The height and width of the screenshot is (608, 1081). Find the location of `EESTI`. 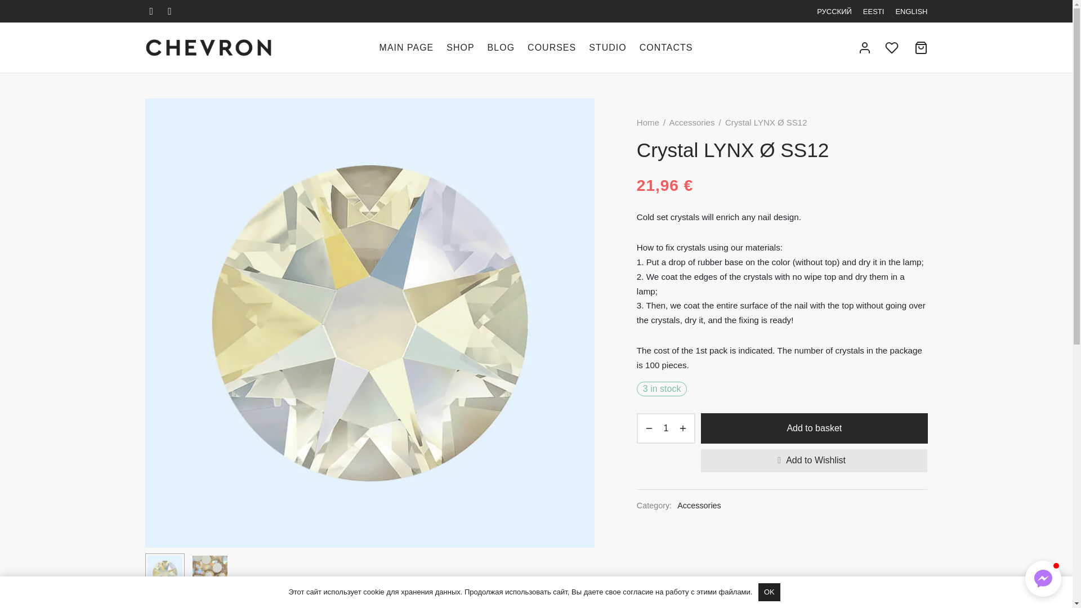

EESTI is located at coordinates (873, 11).